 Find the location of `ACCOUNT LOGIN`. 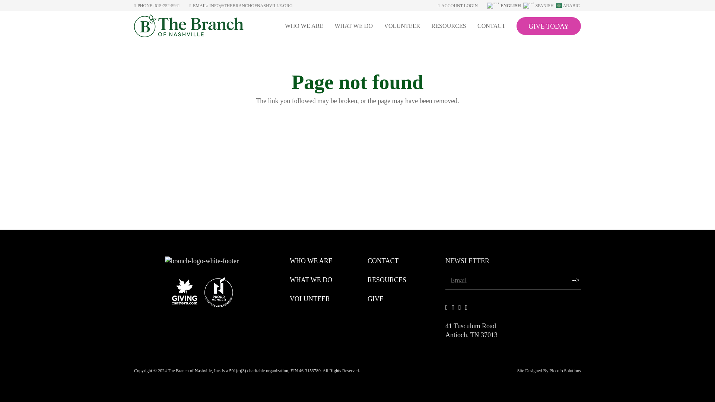

ACCOUNT LOGIN is located at coordinates (457, 5).